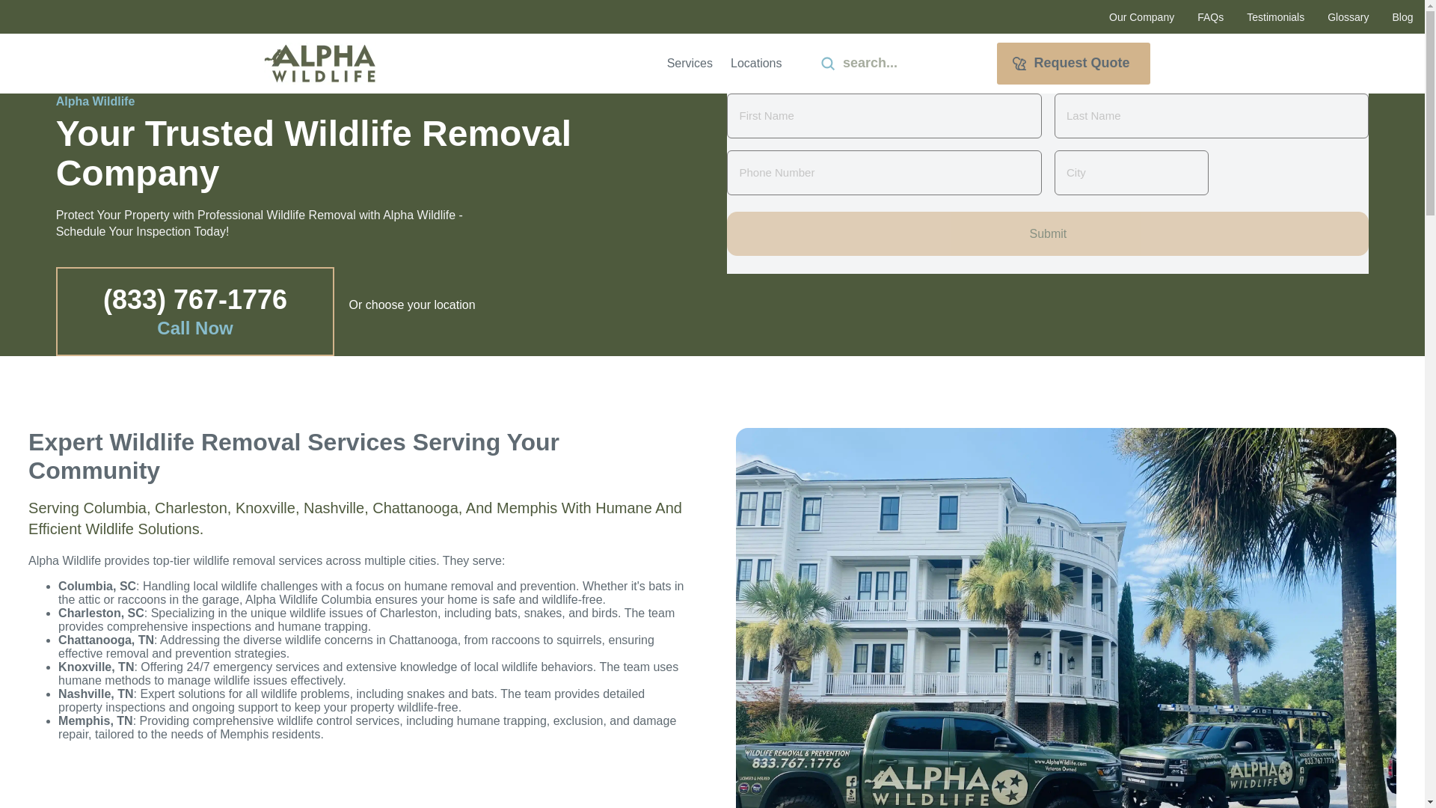  What do you see at coordinates (1047, 233) in the screenshot?
I see `Submit` at bounding box center [1047, 233].